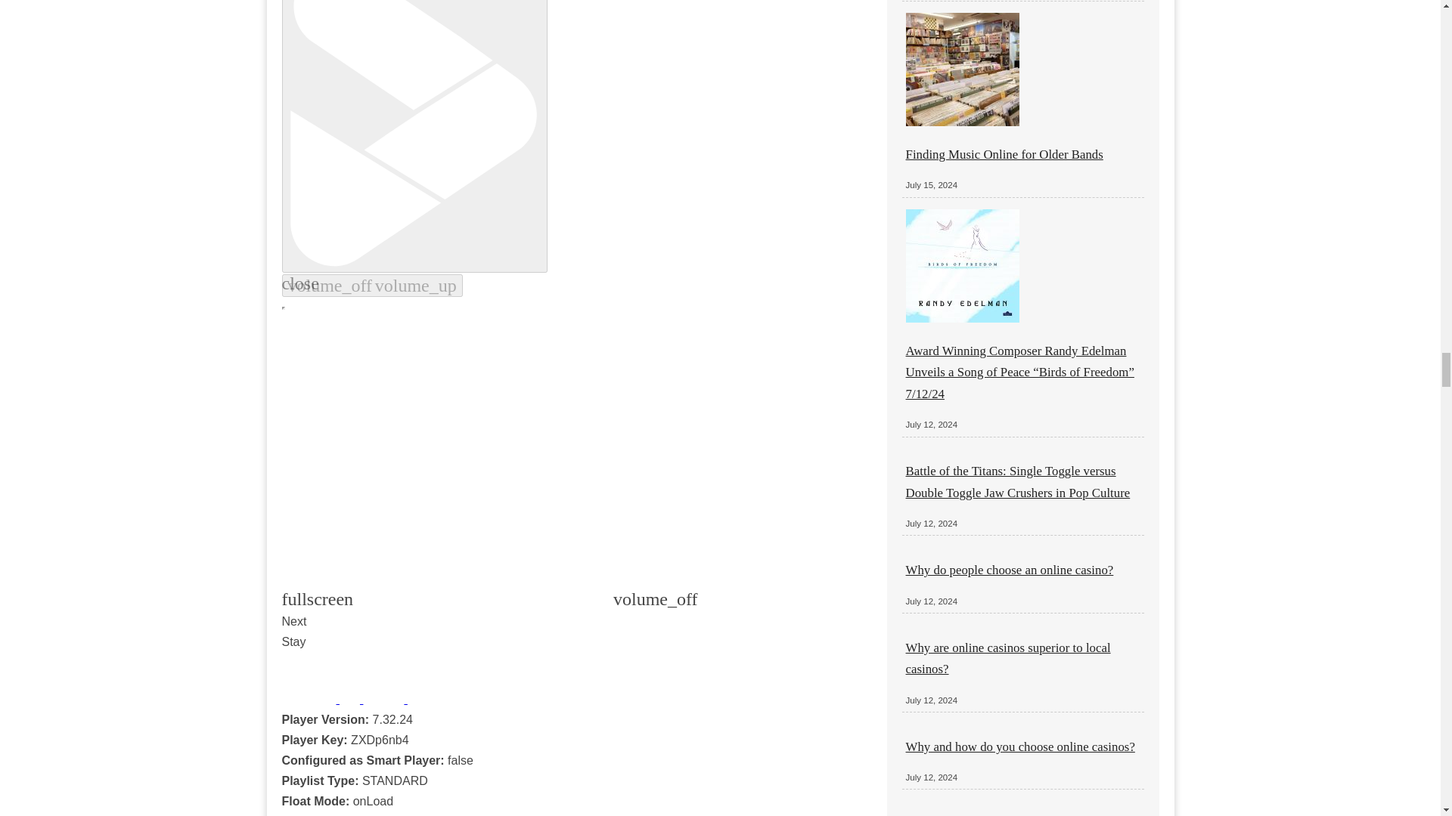 This screenshot has height=816, width=1452. I want to click on Why do people choose an online casino?, so click(1010, 570).